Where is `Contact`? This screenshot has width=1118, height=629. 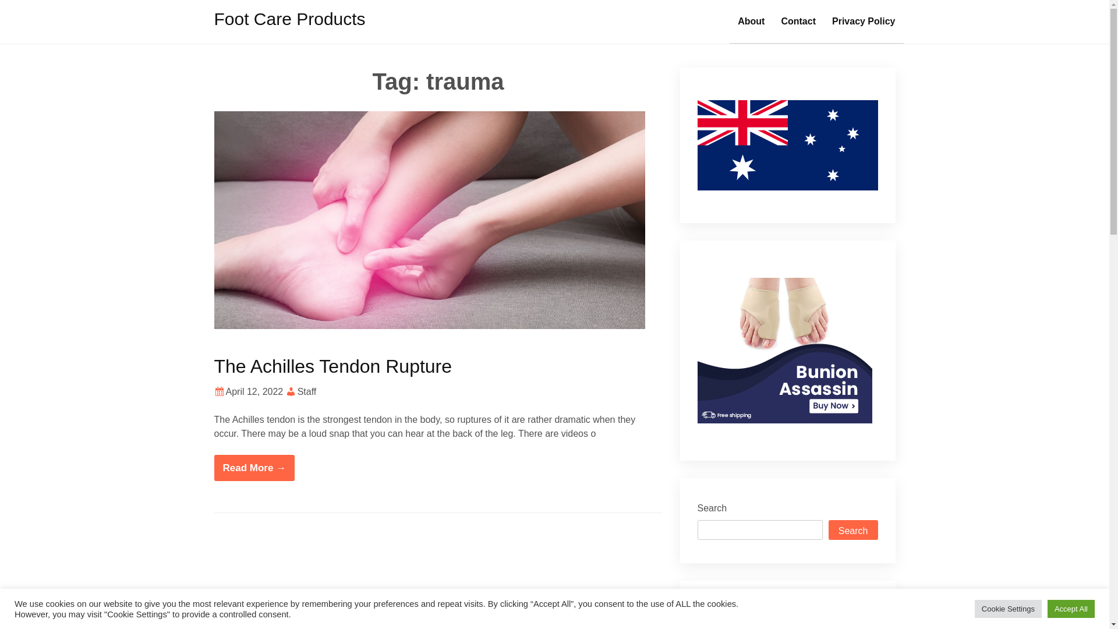
Contact is located at coordinates (798, 22).